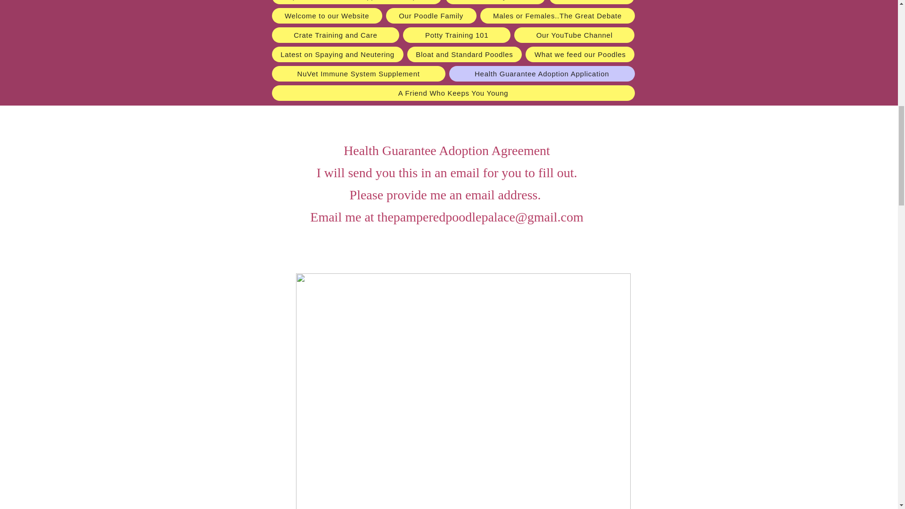  What do you see at coordinates (495, 2) in the screenshot?
I see `Your First Days Home` at bounding box center [495, 2].